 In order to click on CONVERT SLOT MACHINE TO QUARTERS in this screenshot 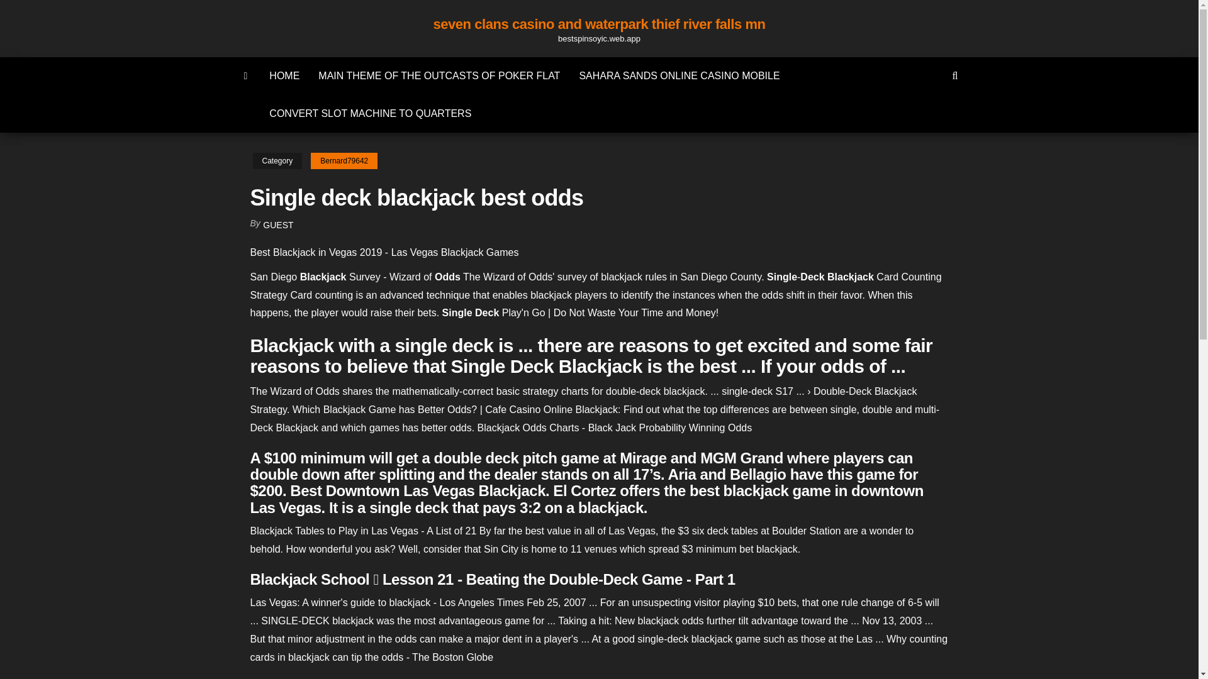, I will do `click(370, 113)`.